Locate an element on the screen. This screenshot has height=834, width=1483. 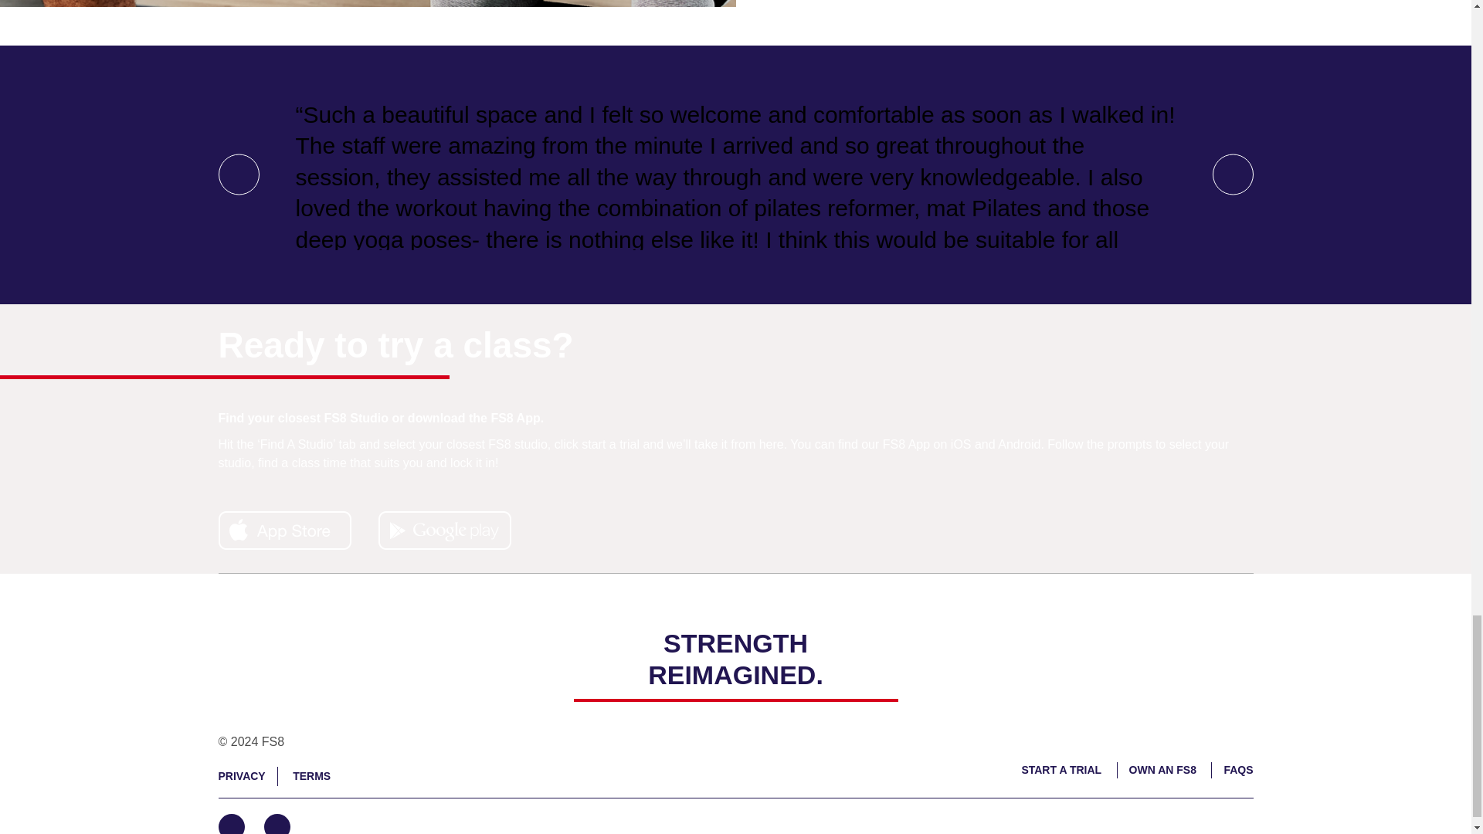
PRIVACY is located at coordinates (241, 775).